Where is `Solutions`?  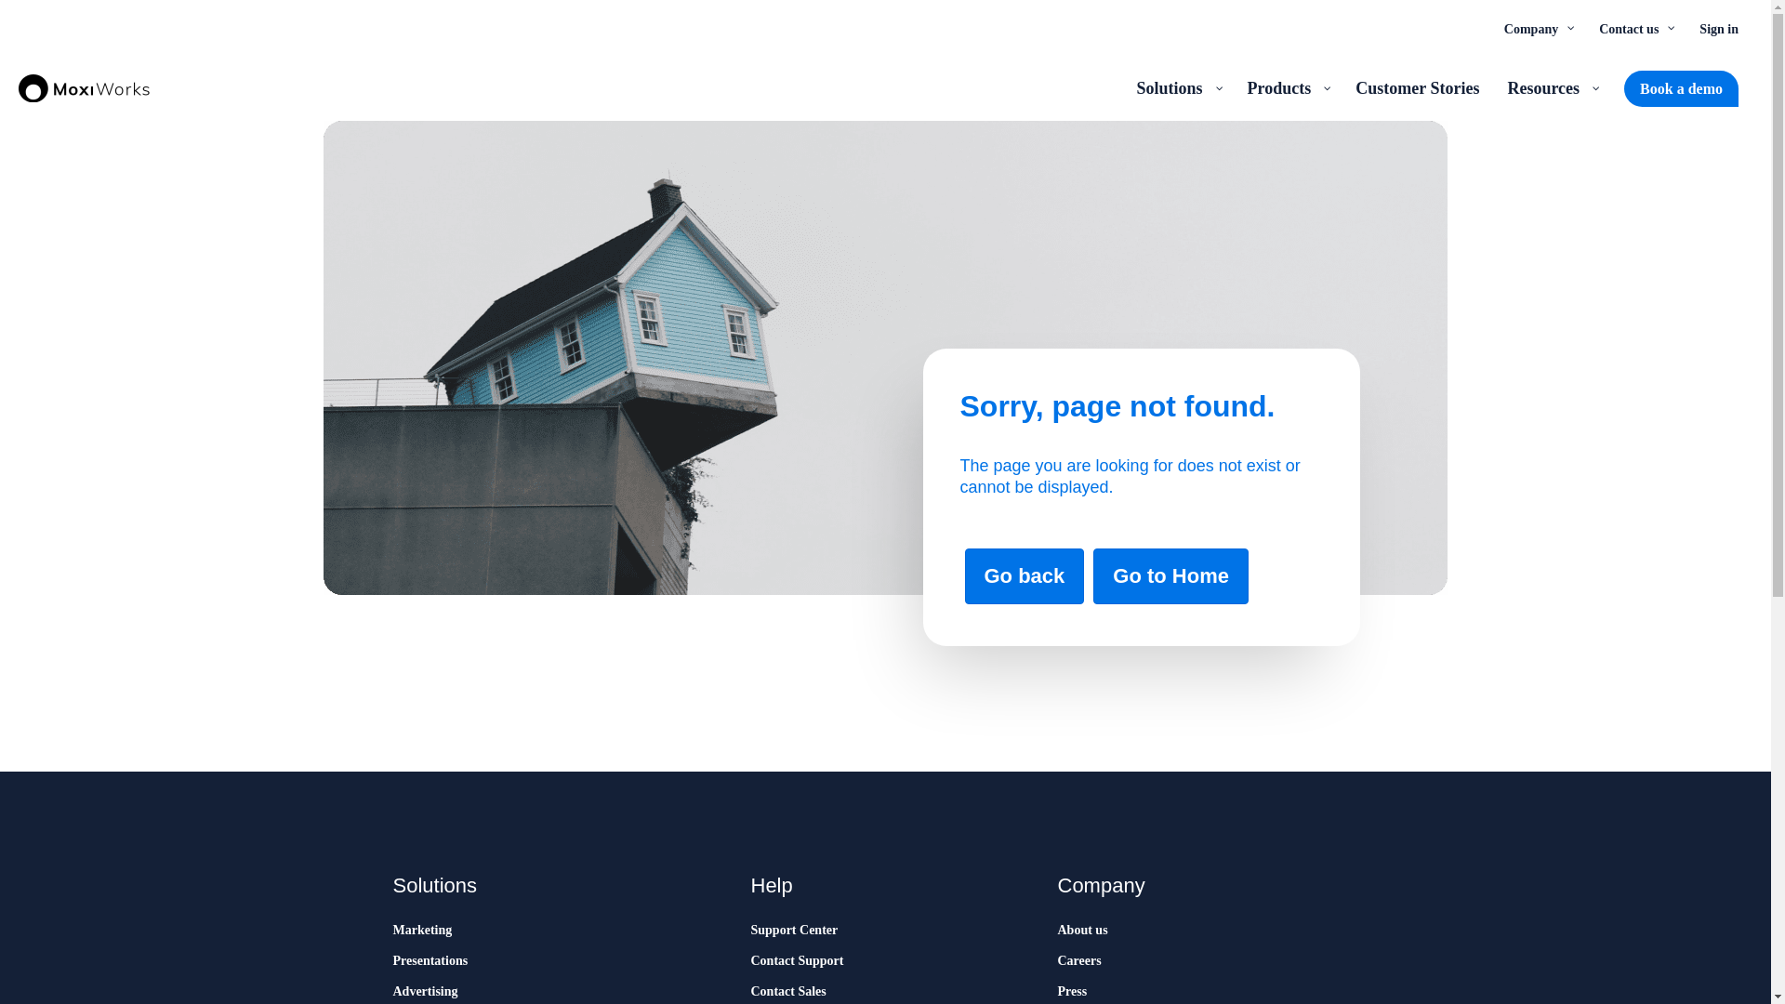
Solutions is located at coordinates (1177, 87).